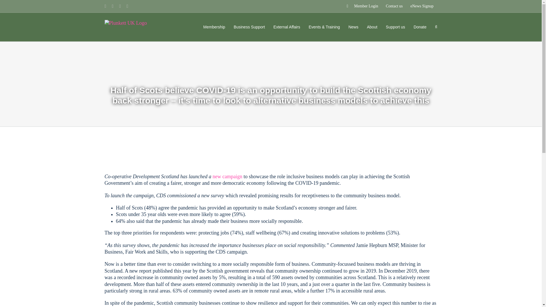 The image size is (546, 307). What do you see at coordinates (249, 27) in the screenshot?
I see `Business Support` at bounding box center [249, 27].